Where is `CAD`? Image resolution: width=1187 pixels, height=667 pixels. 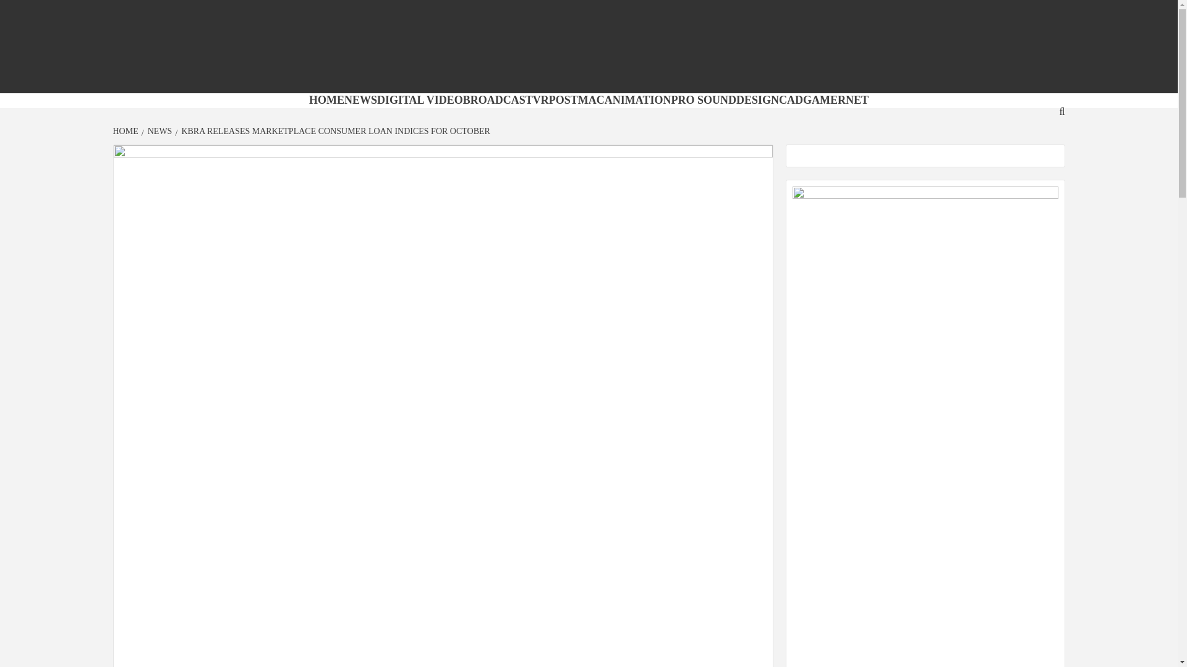
CAD is located at coordinates (791, 100).